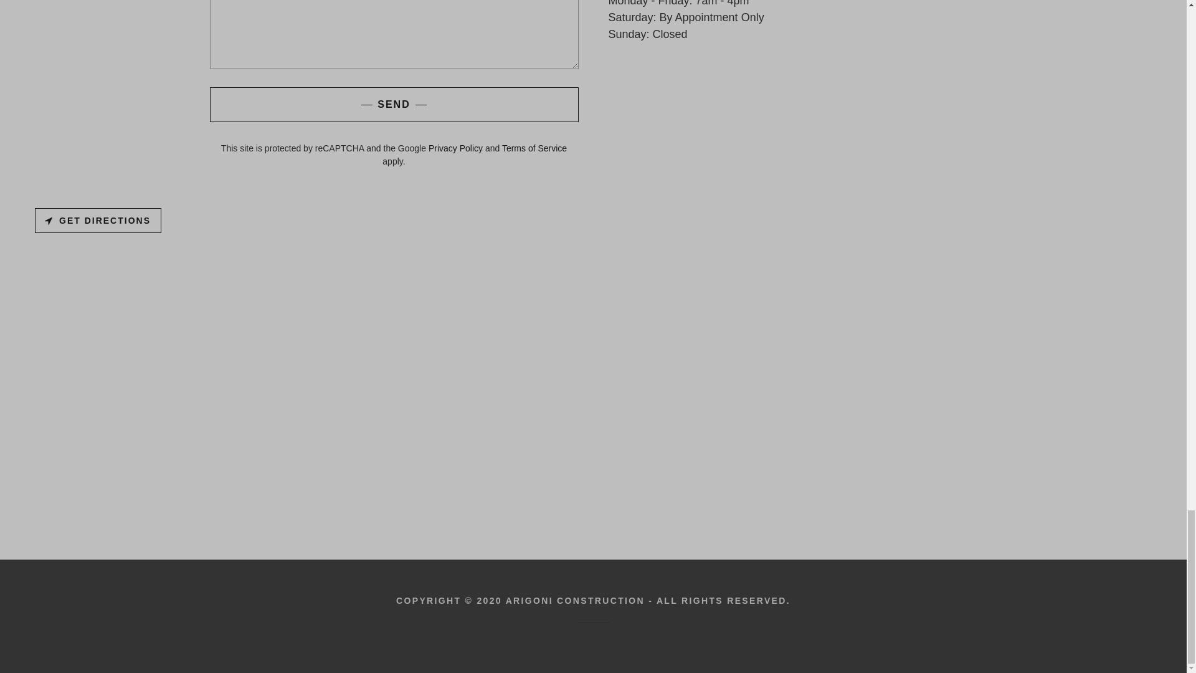  What do you see at coordinates (98, 220) in the screenshot?
I see `GET DIRECTIONS` at bounding box center [98, 220].